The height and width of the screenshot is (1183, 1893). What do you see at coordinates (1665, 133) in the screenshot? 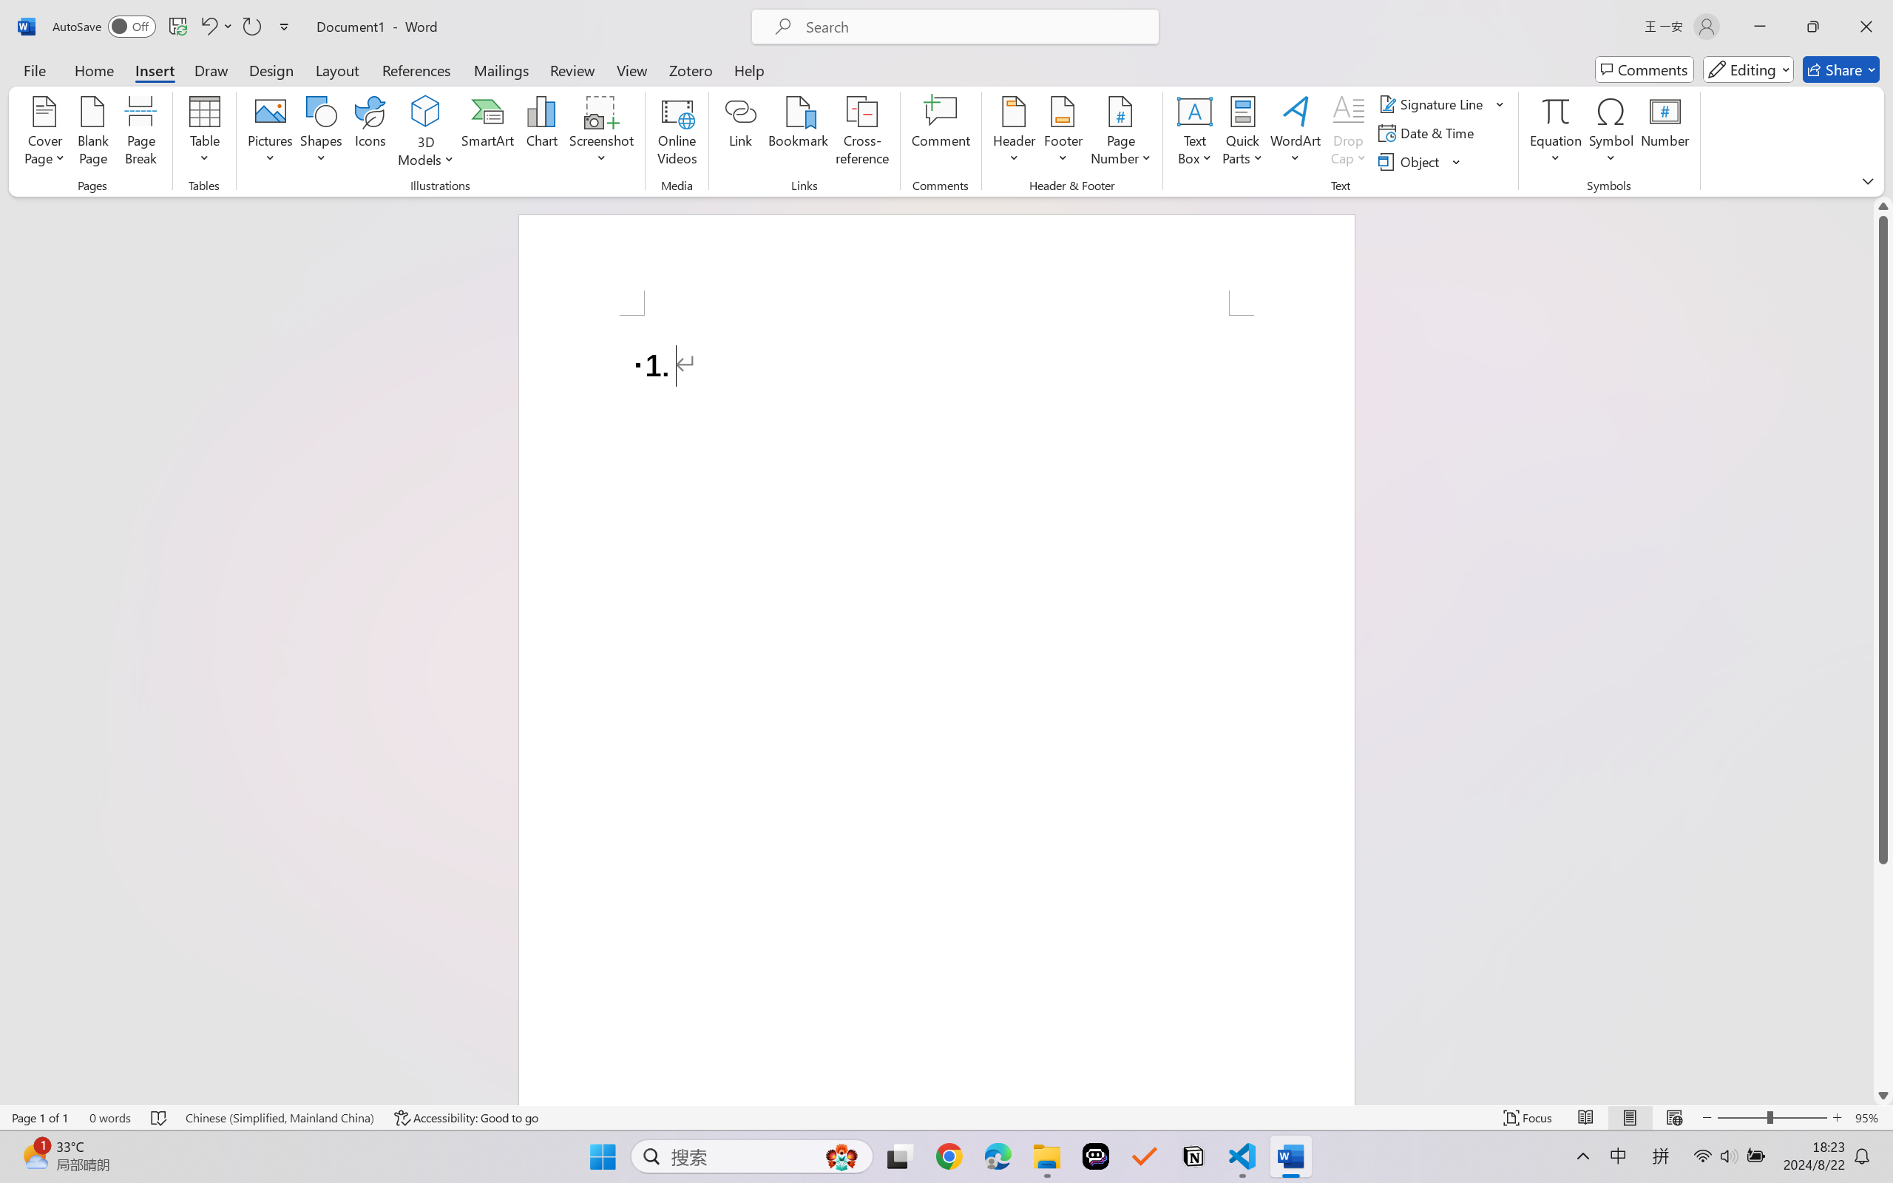
I see `Number...` at bounding box center [1665, 133].